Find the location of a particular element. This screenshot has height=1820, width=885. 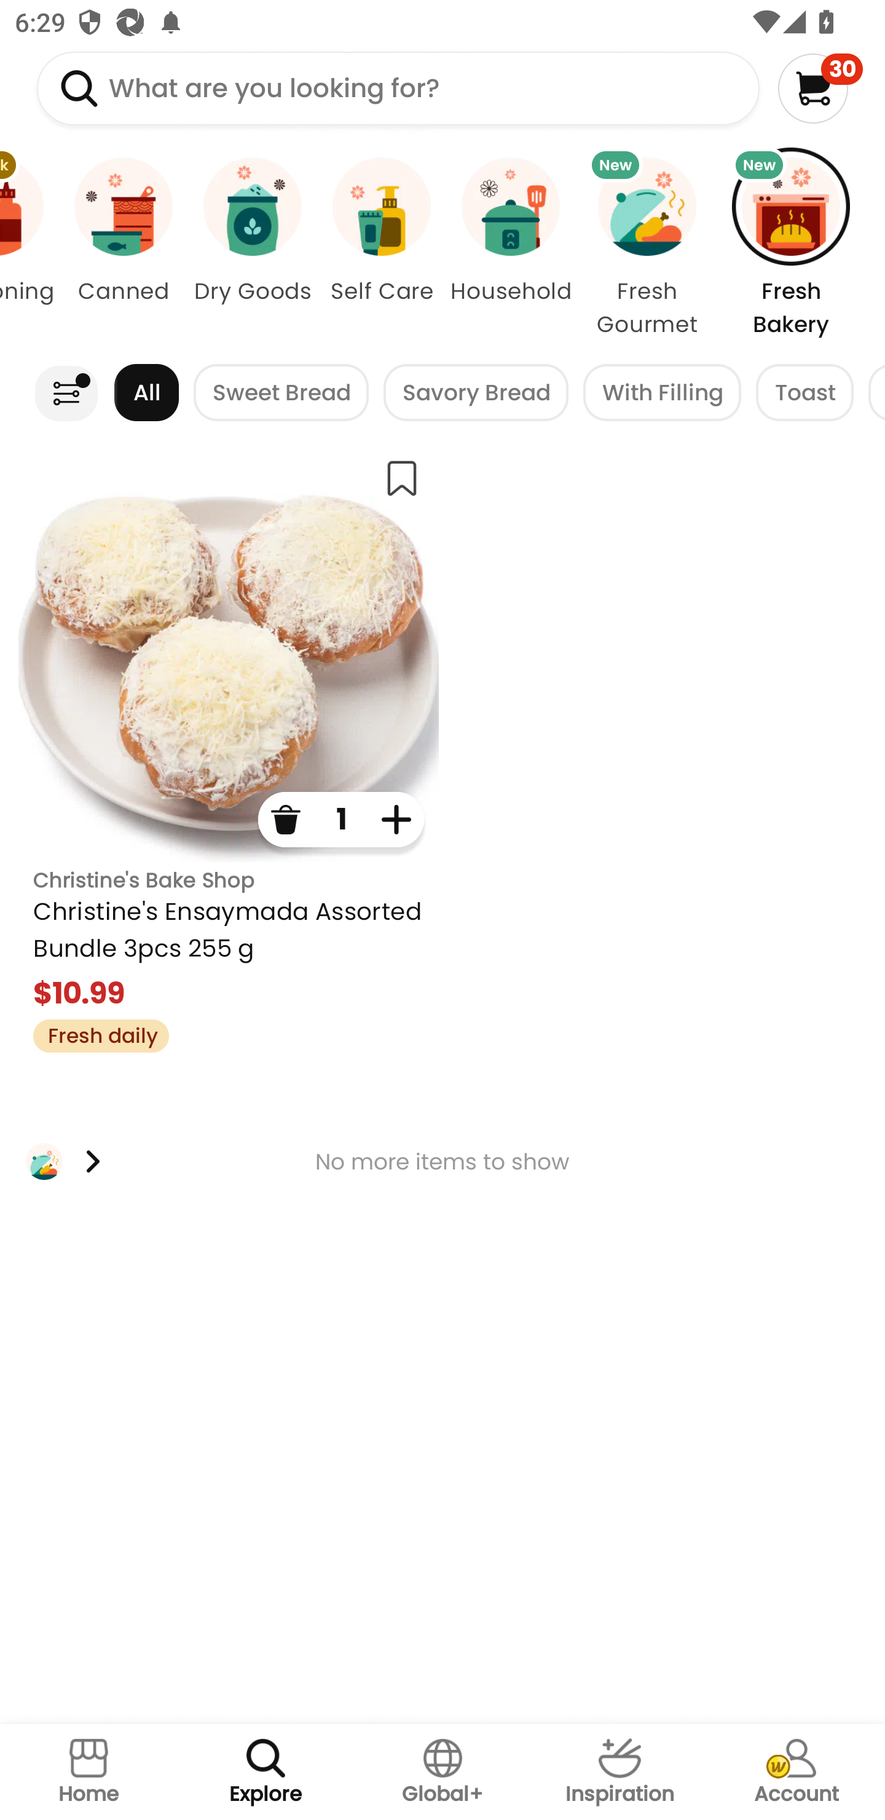

With Filling is located at coordinates (662, 392).